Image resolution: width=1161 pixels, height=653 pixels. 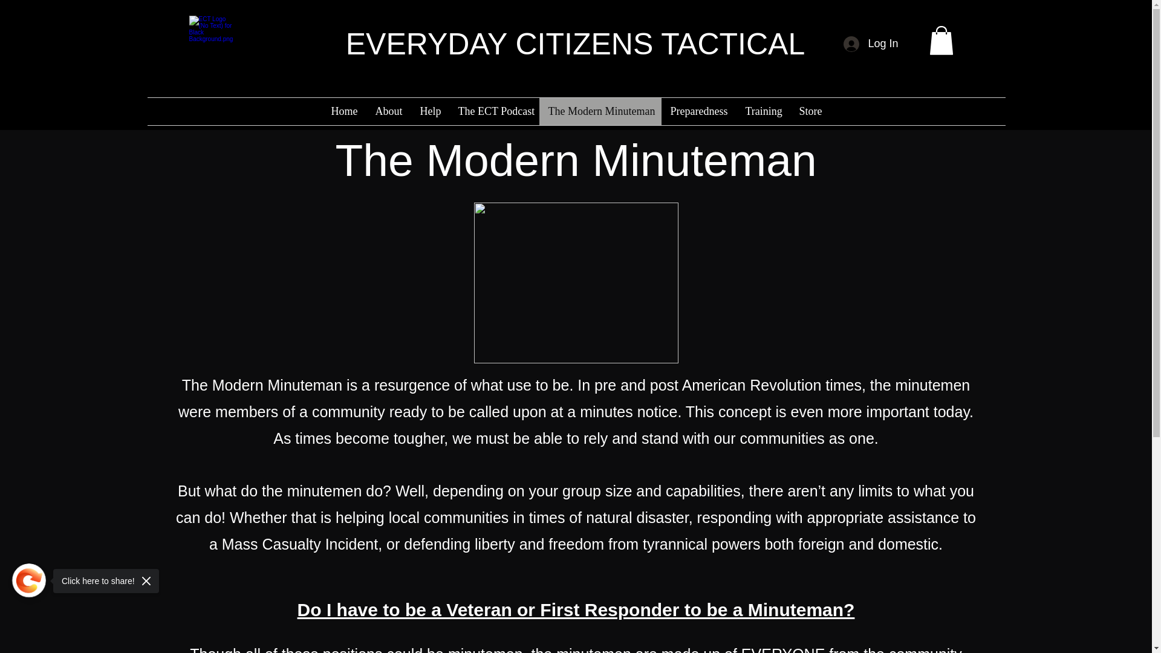 What do you see at coordinates (600, 111) in the screenshot?
I see `The Modern Minuteman` at bounding box center [600, 111].